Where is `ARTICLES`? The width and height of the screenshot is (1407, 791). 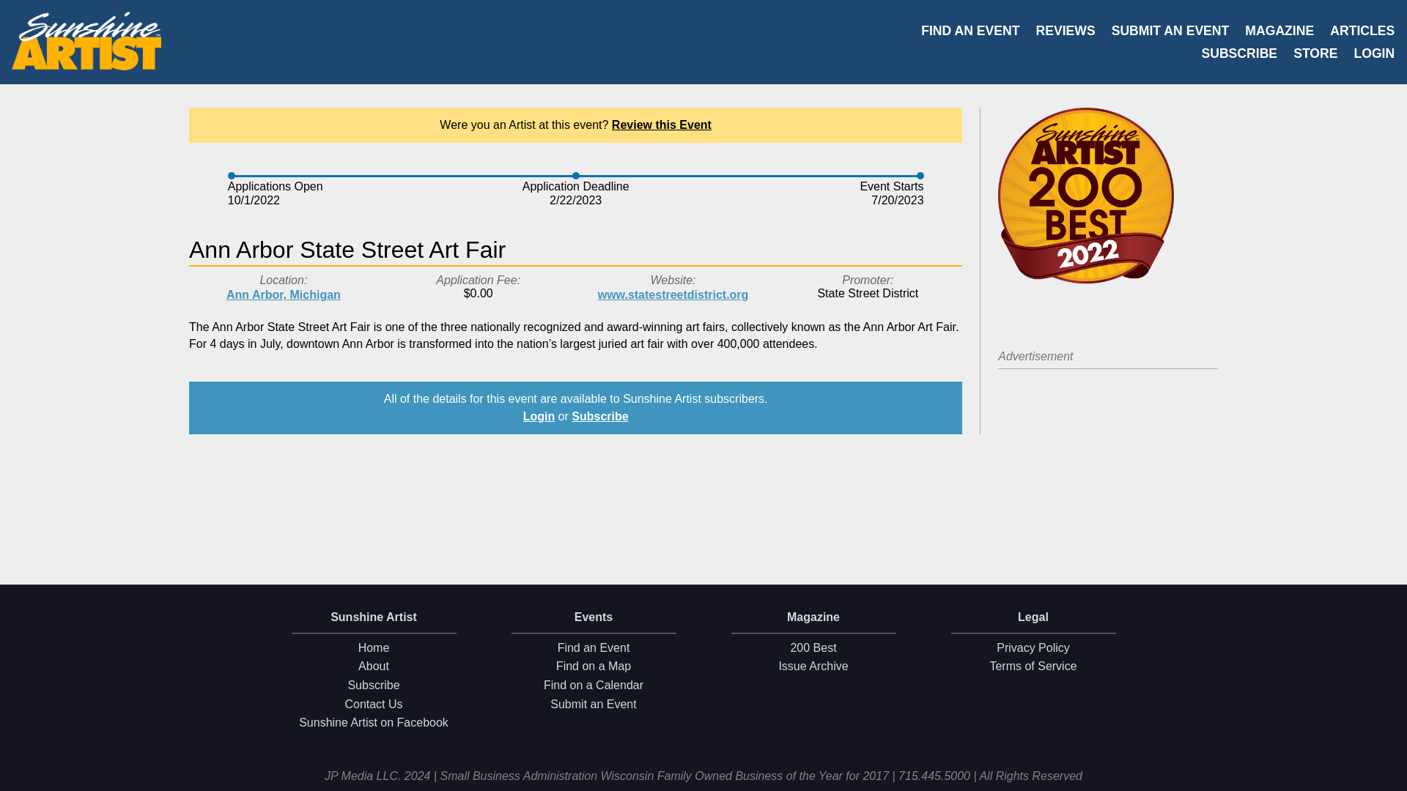
ARTICLES is located at coordinates (1362, 32).